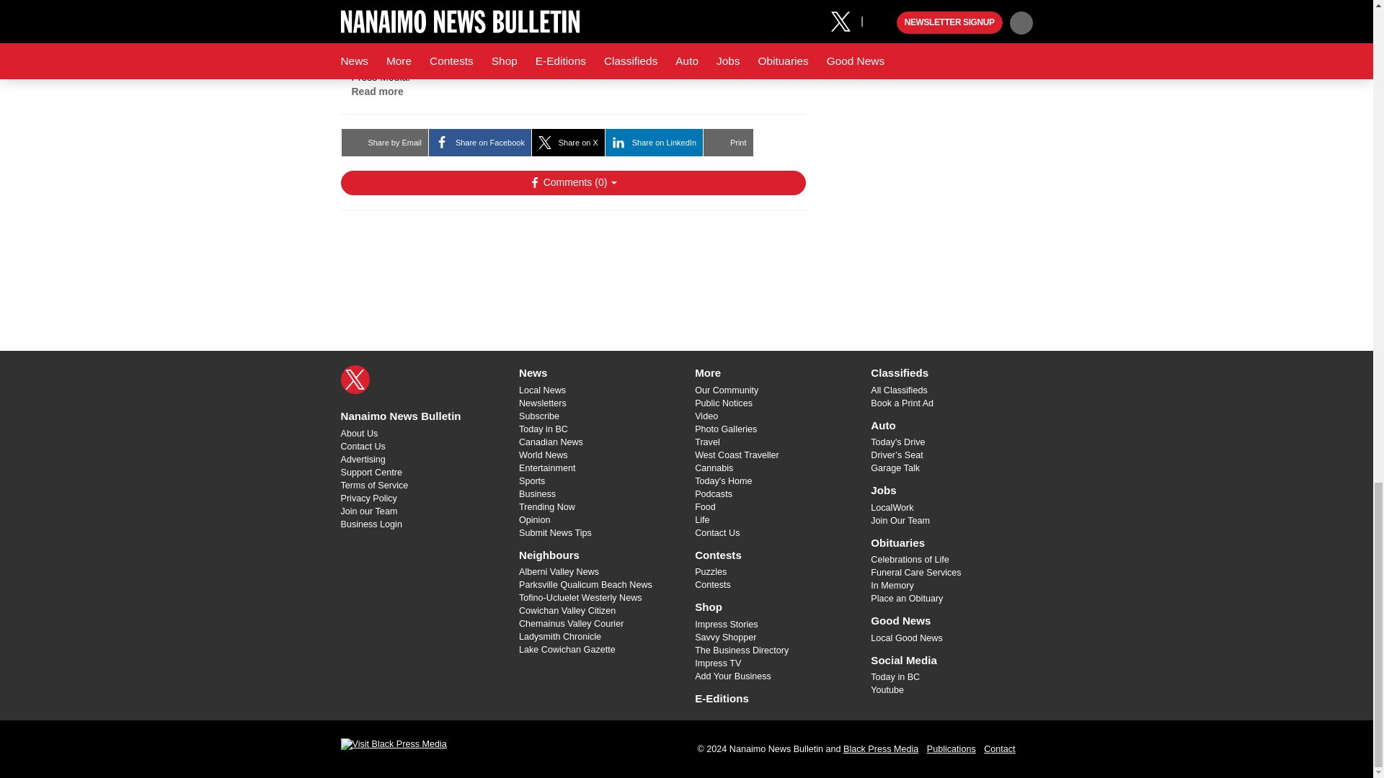 The image size is (1384, 778). What do you see at coordinates (572, 183) in the screenshot?
I see `Show Comments` at bounding box center [572, 183].